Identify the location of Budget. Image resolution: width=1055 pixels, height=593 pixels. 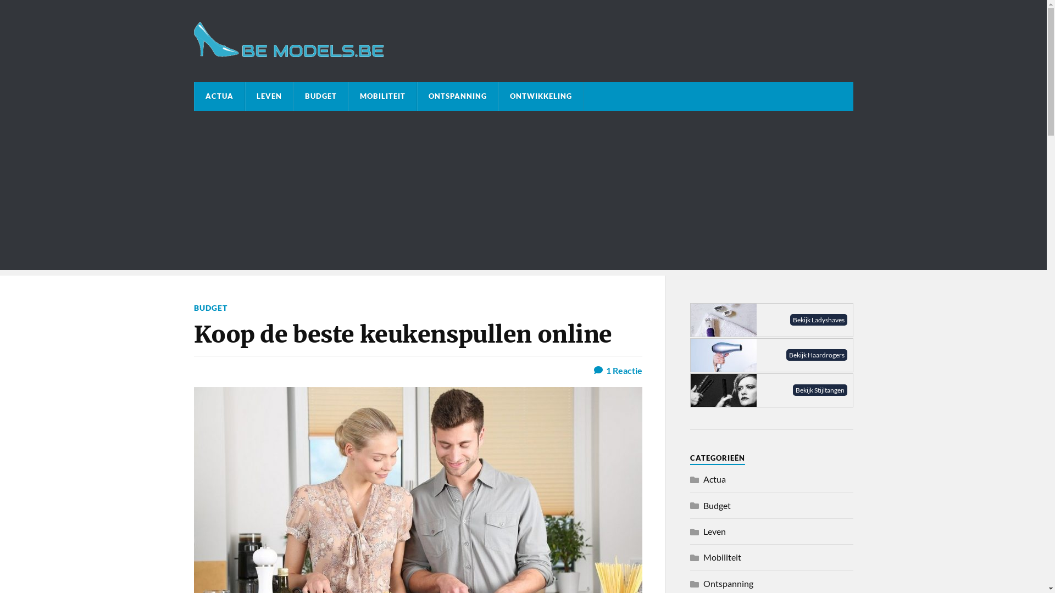
(717, 505).